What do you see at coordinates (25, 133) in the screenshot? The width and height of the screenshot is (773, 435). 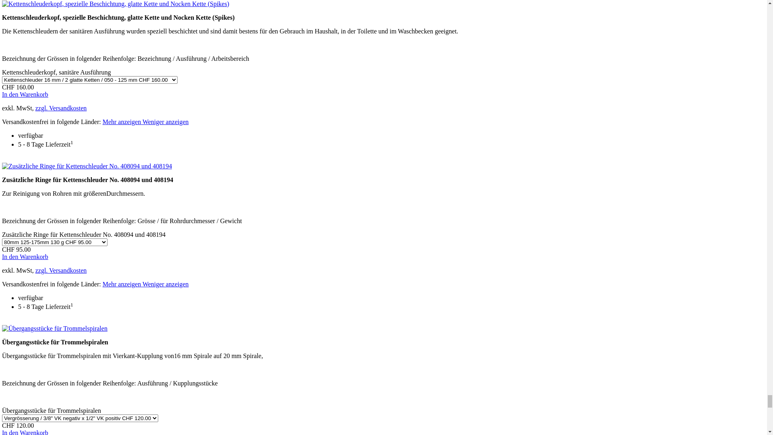 I see `NEWS` at bounding box center [25, 133].